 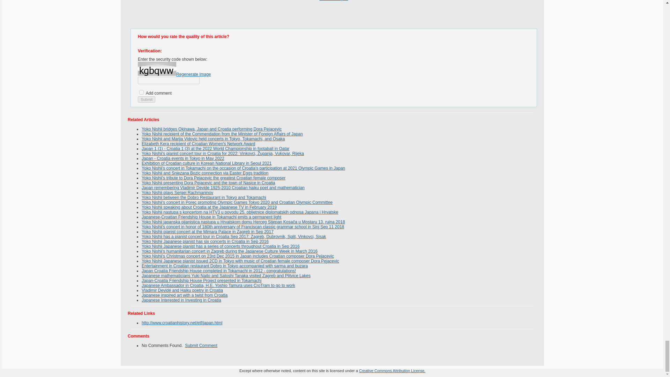 What do you see at coordinates (334, 0) in the screenshot?
I see `Croatia - Japan` at bounding box center [334, 0].